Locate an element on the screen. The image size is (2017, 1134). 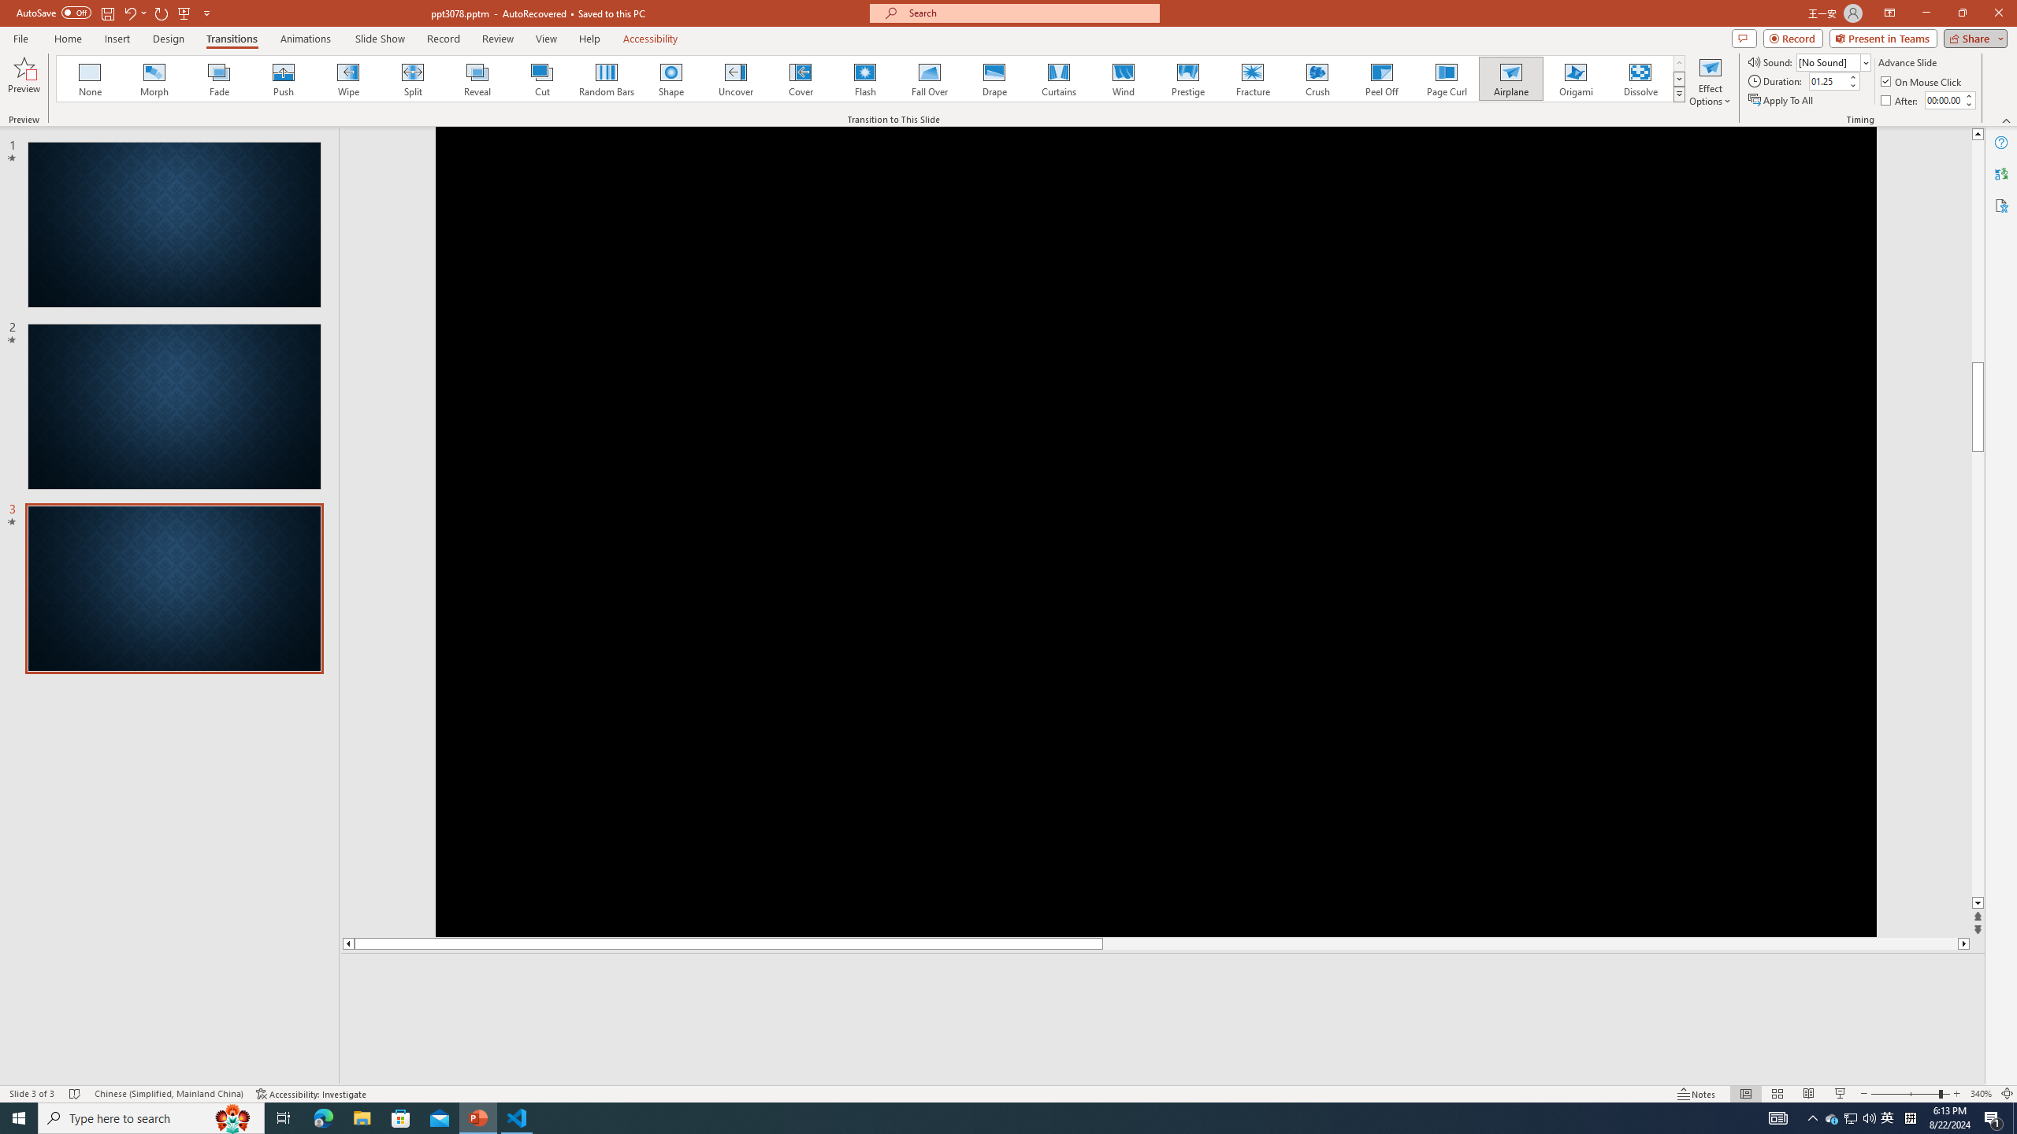
Push is located at coordinates (284, 79).